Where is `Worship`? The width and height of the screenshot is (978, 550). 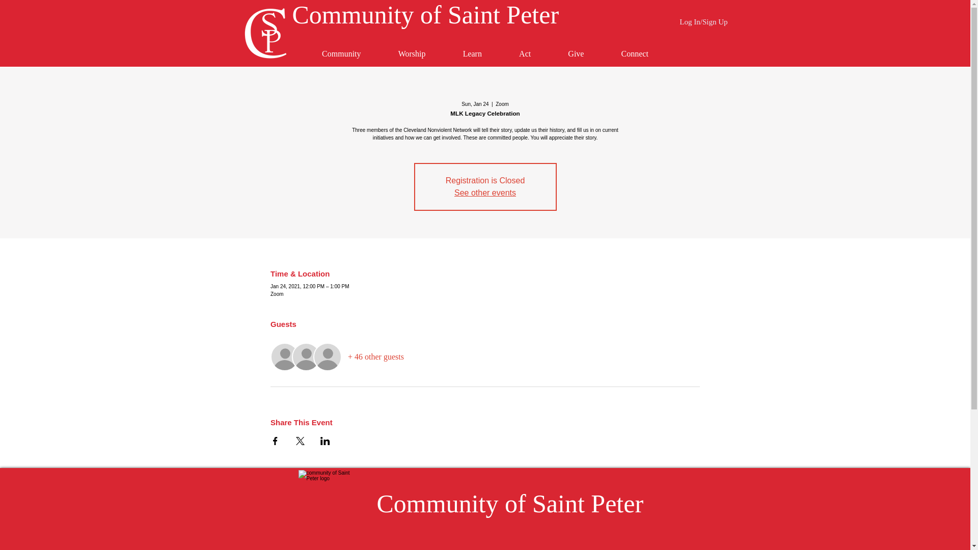 Worship is located at coordinates (412, 53).